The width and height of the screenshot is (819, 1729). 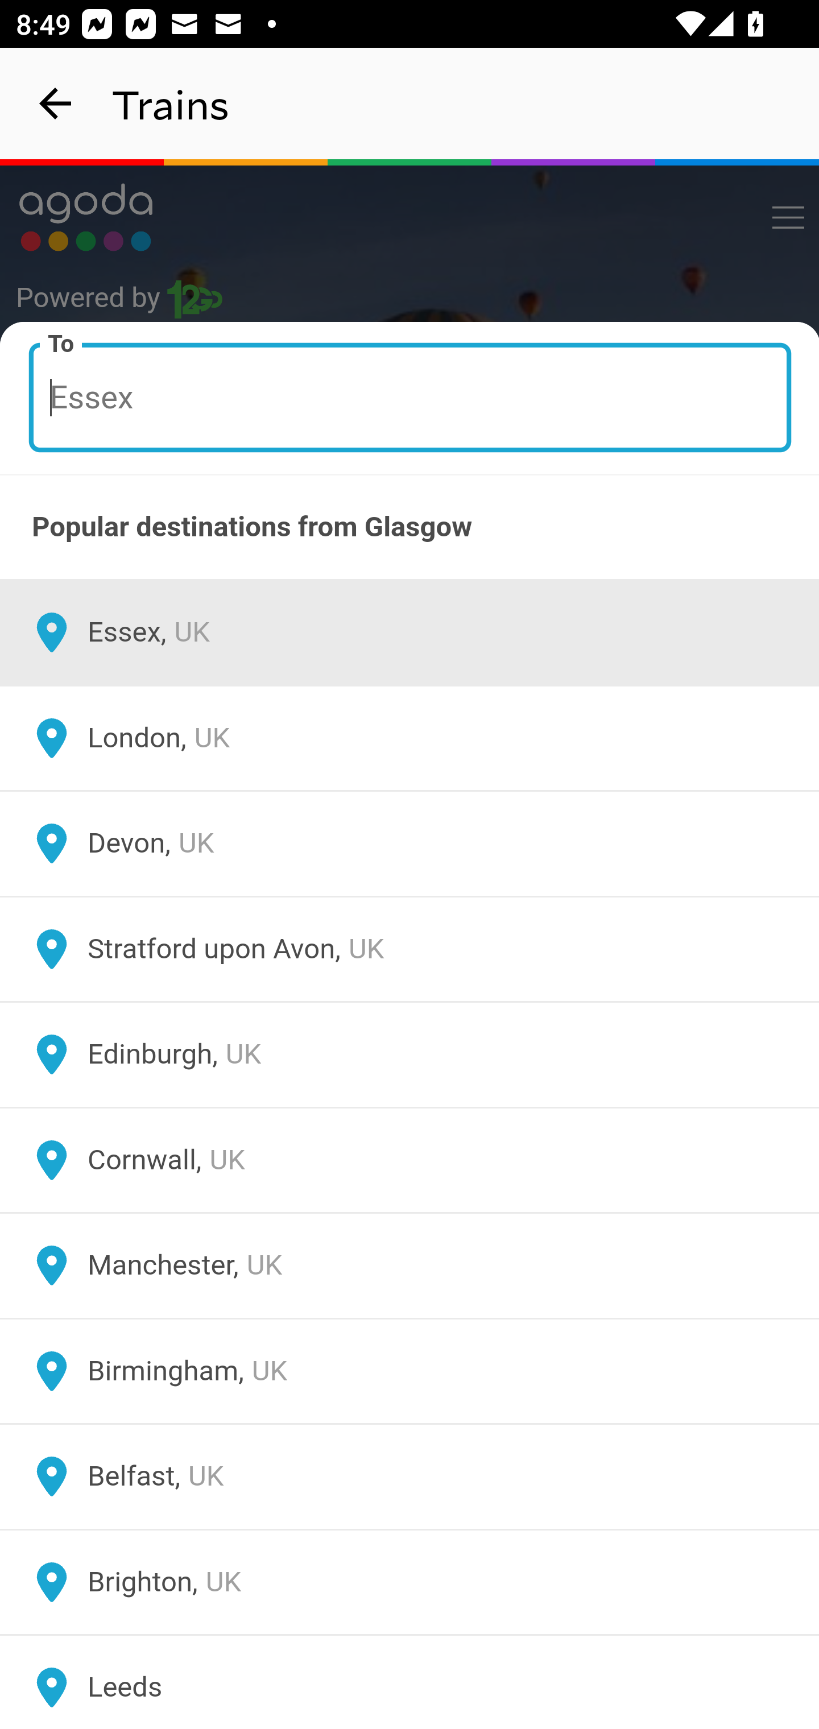 I want to click on Belfast,UK, so click(x=409, y=1477).